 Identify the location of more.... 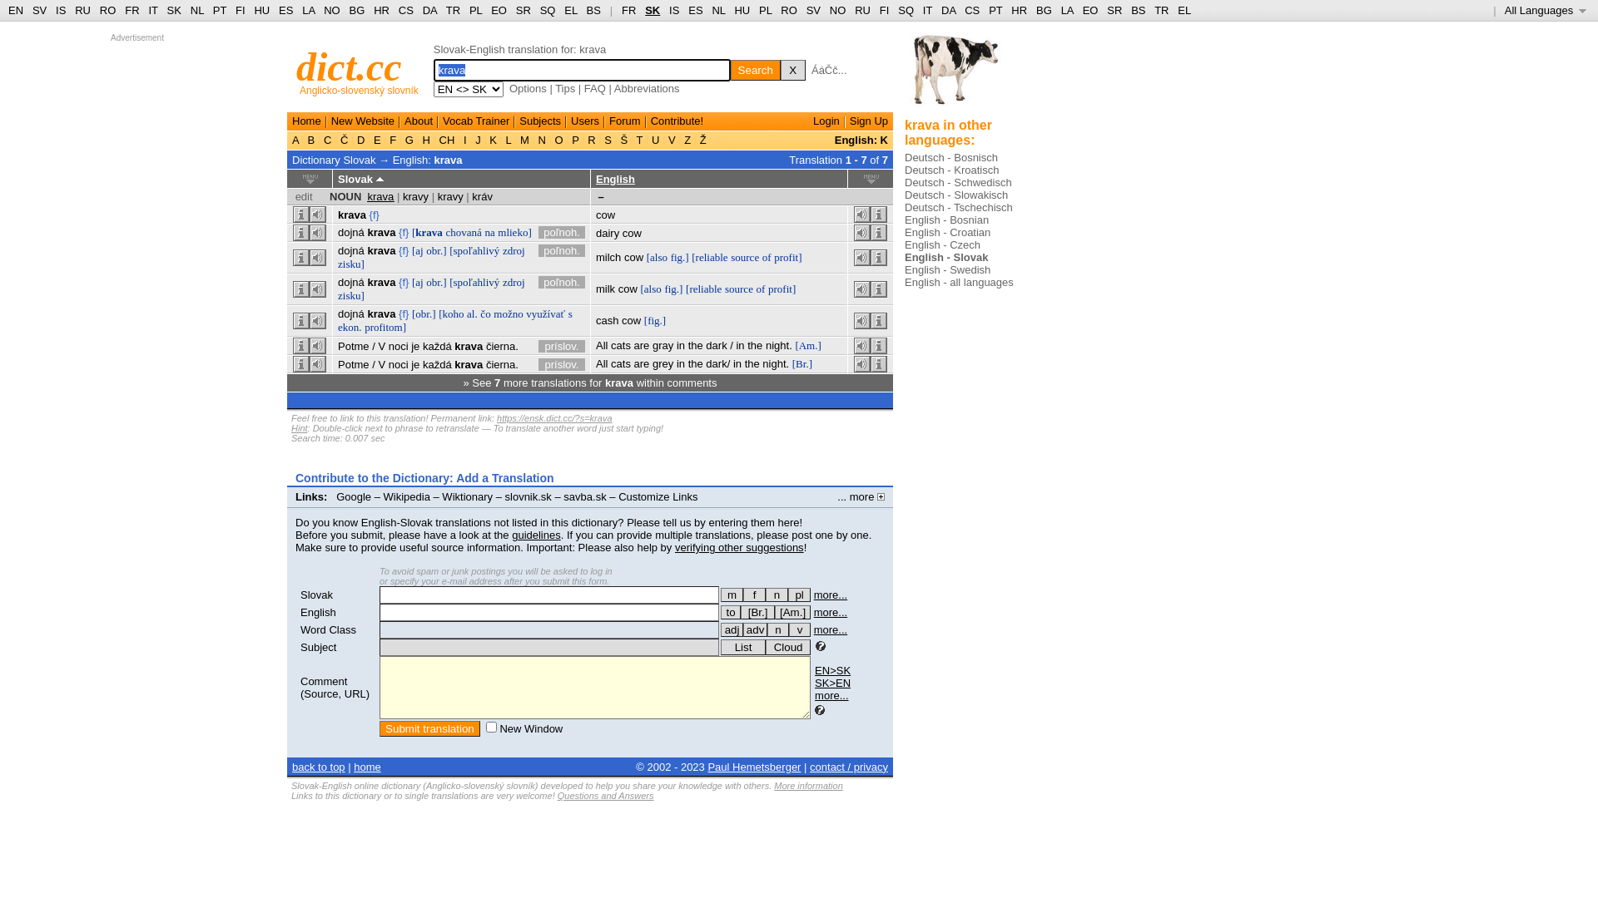
(831, 630).